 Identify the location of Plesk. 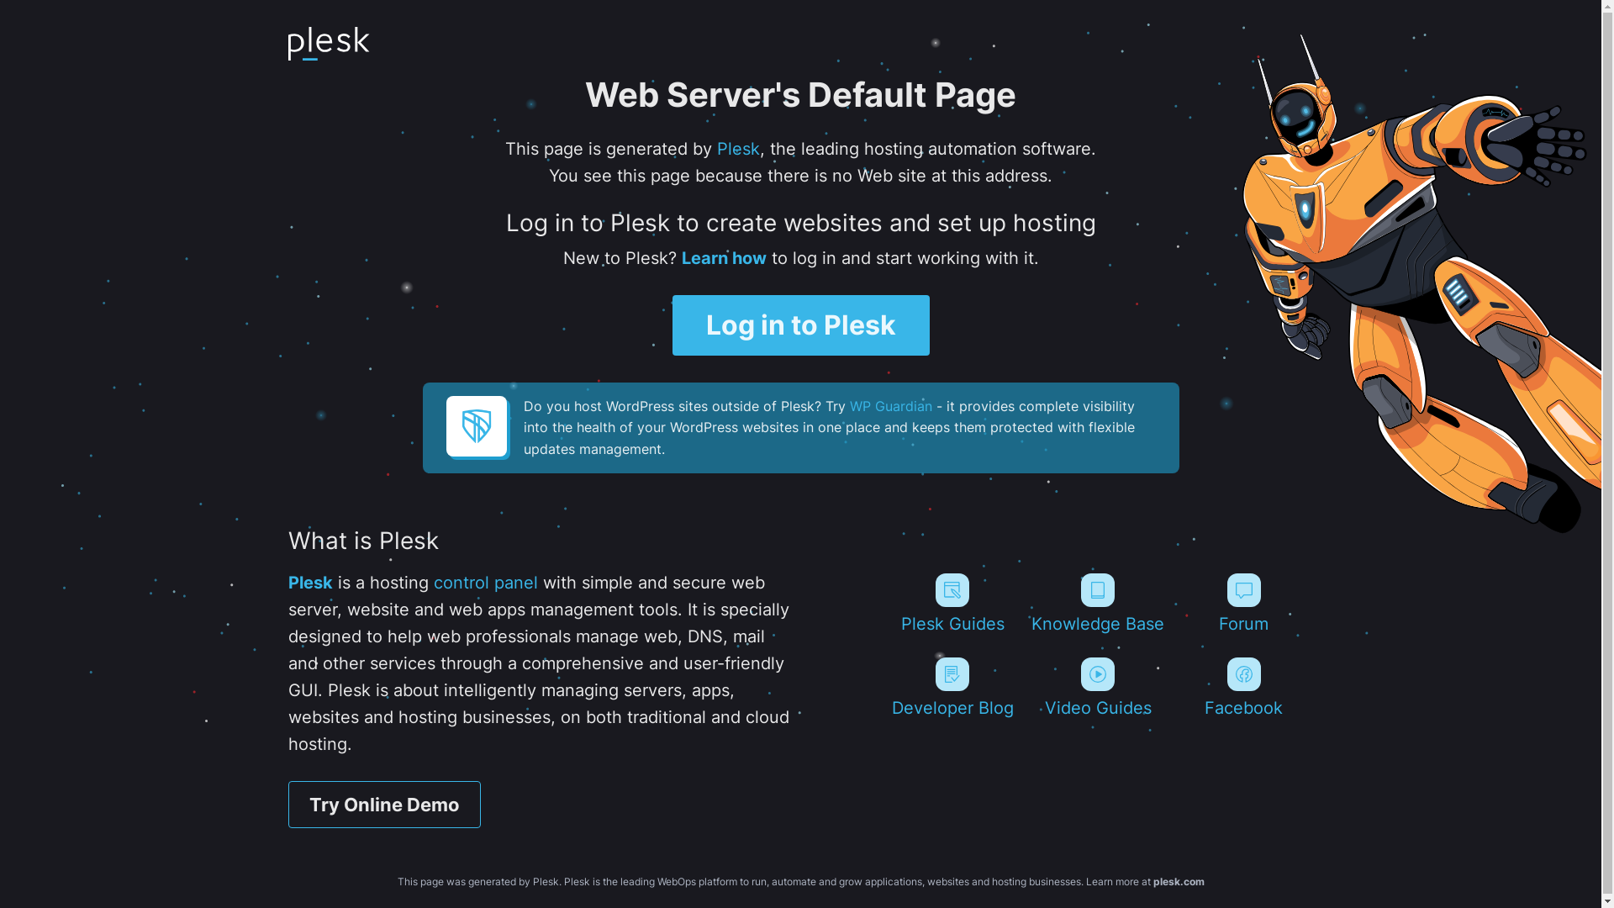
(309, 583).